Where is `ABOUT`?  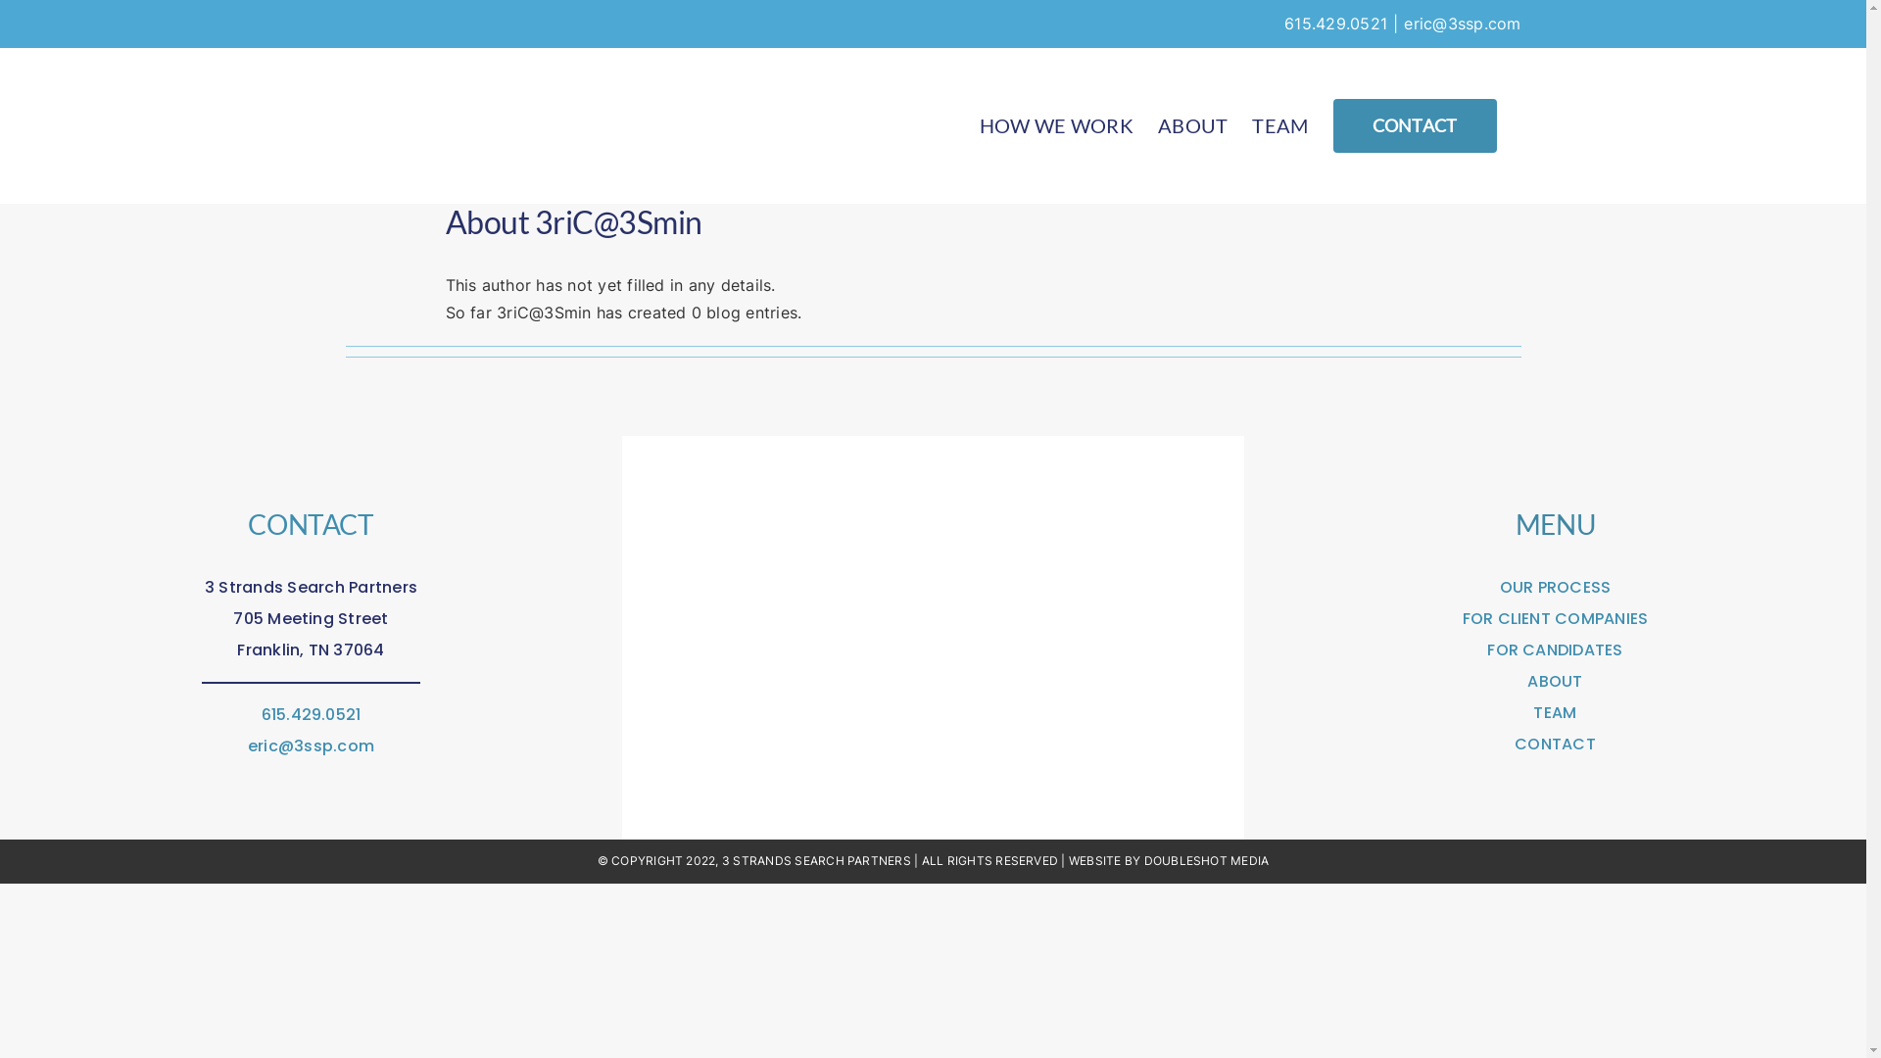 ABOUT is located at coordinates (1555, 682).